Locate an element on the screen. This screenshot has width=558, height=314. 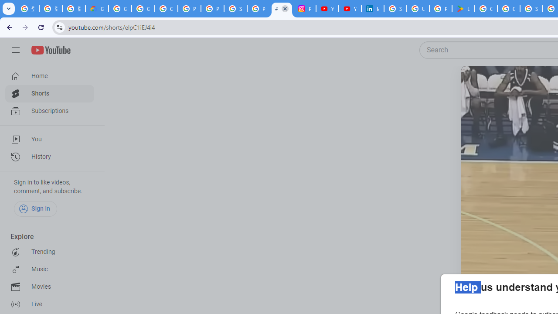
Privacy Help Center - Policies Help is located at coordinates (212, 9).